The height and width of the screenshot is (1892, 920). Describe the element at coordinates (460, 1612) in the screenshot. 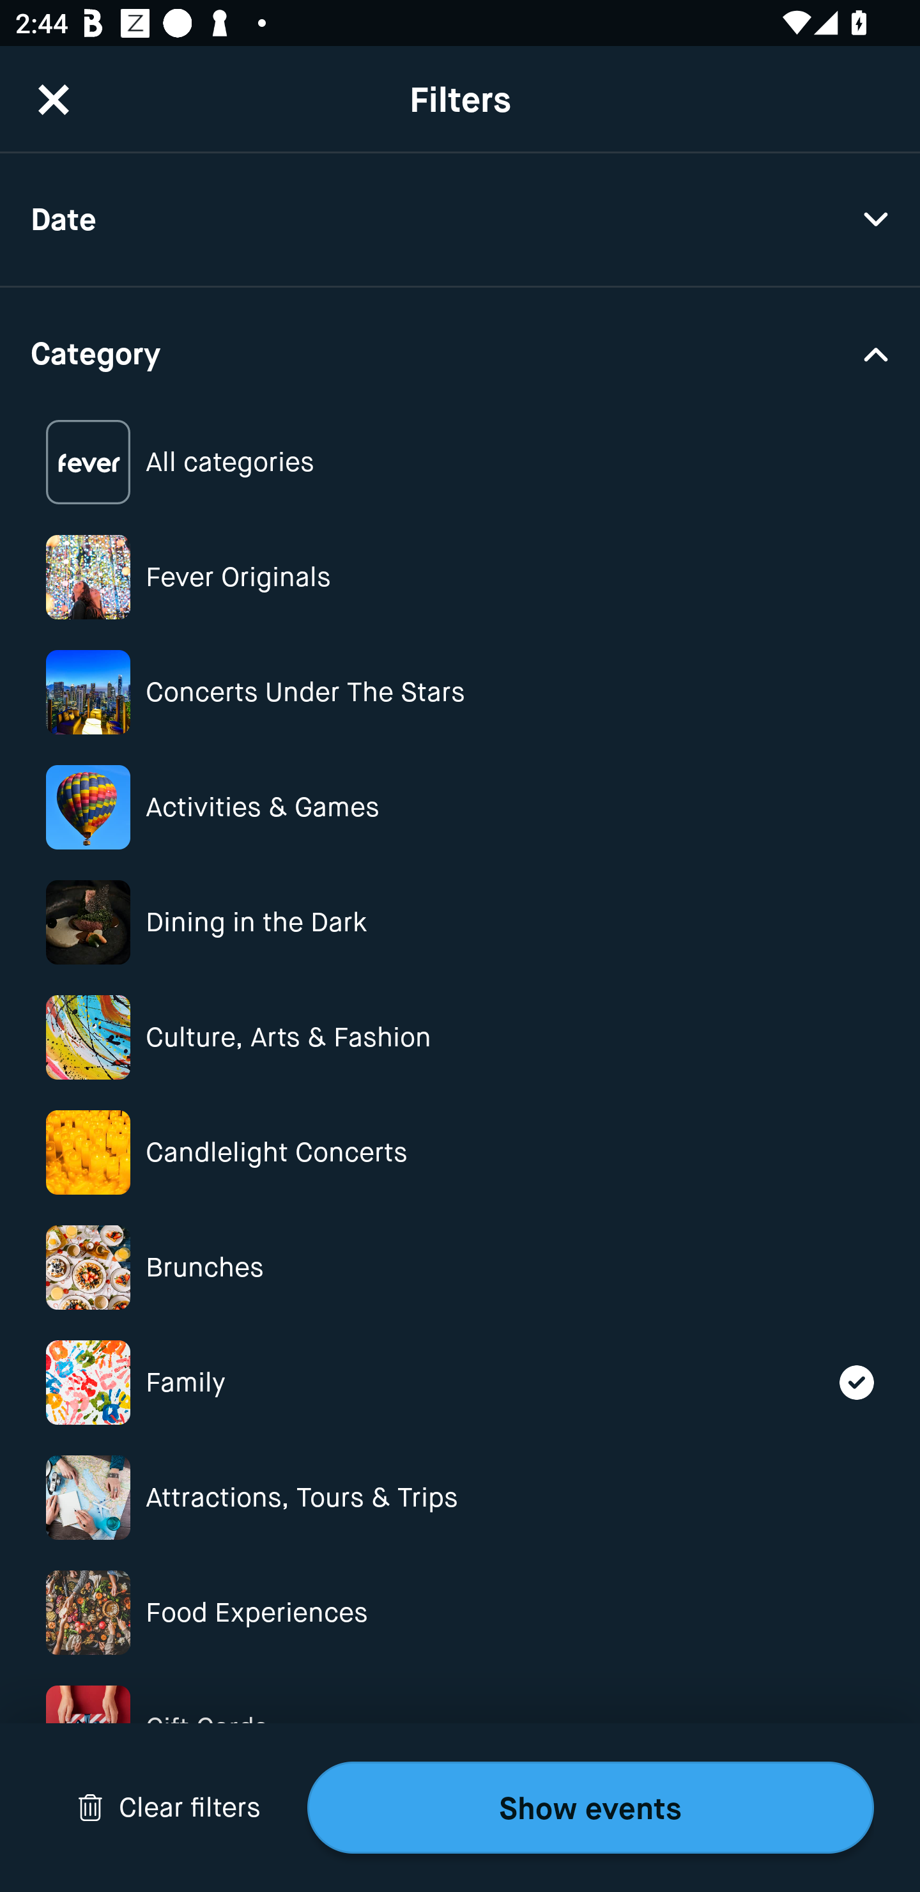

I see `Category Image Food Experiences` at that location.